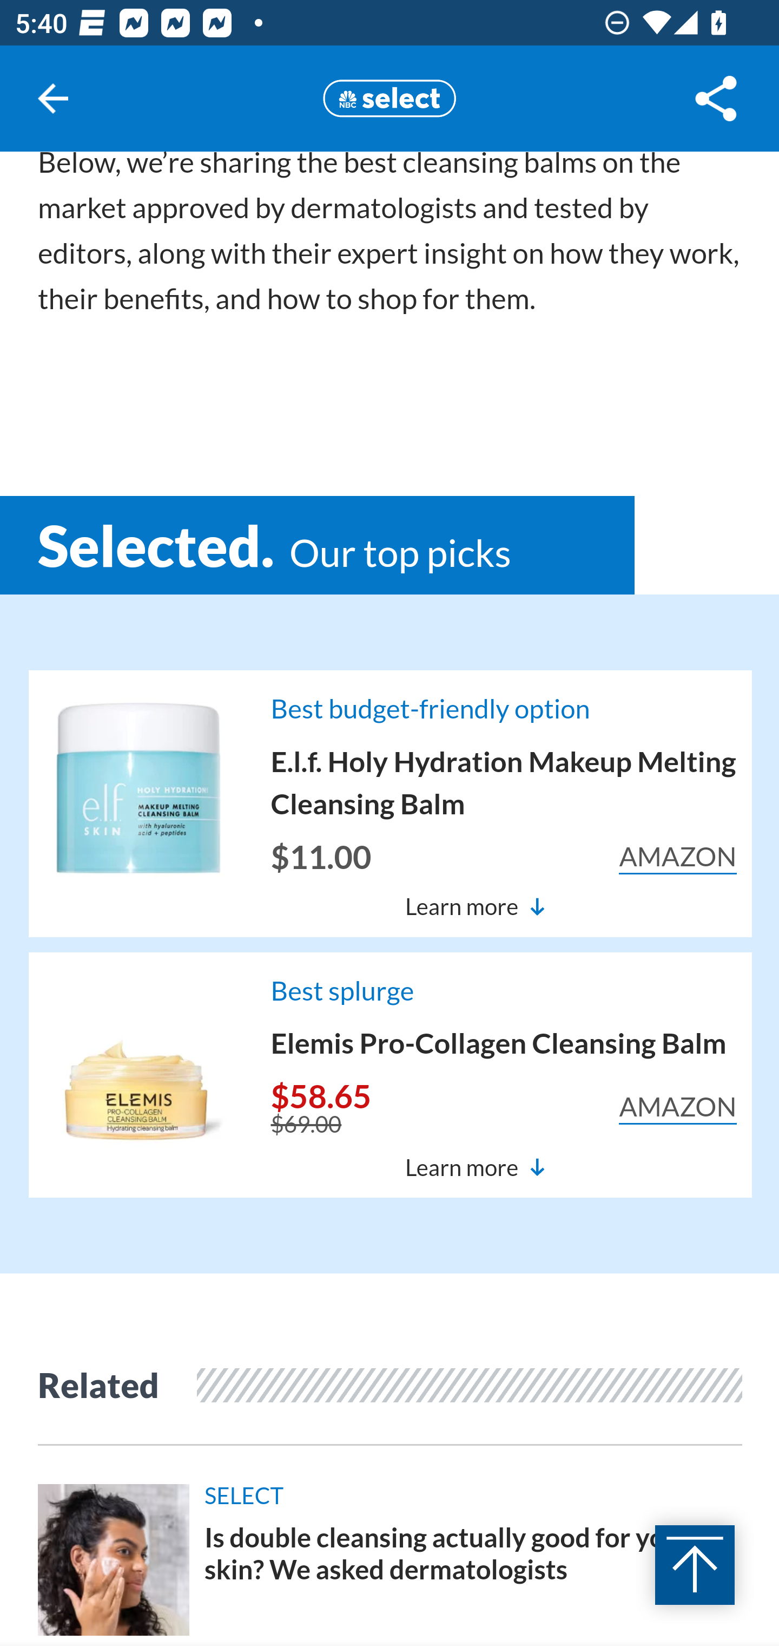 This screenshot has height=1646, width=779. Describe the element at coordinates (474, 1502) in the screenshot. I see `SELECT` at that location.